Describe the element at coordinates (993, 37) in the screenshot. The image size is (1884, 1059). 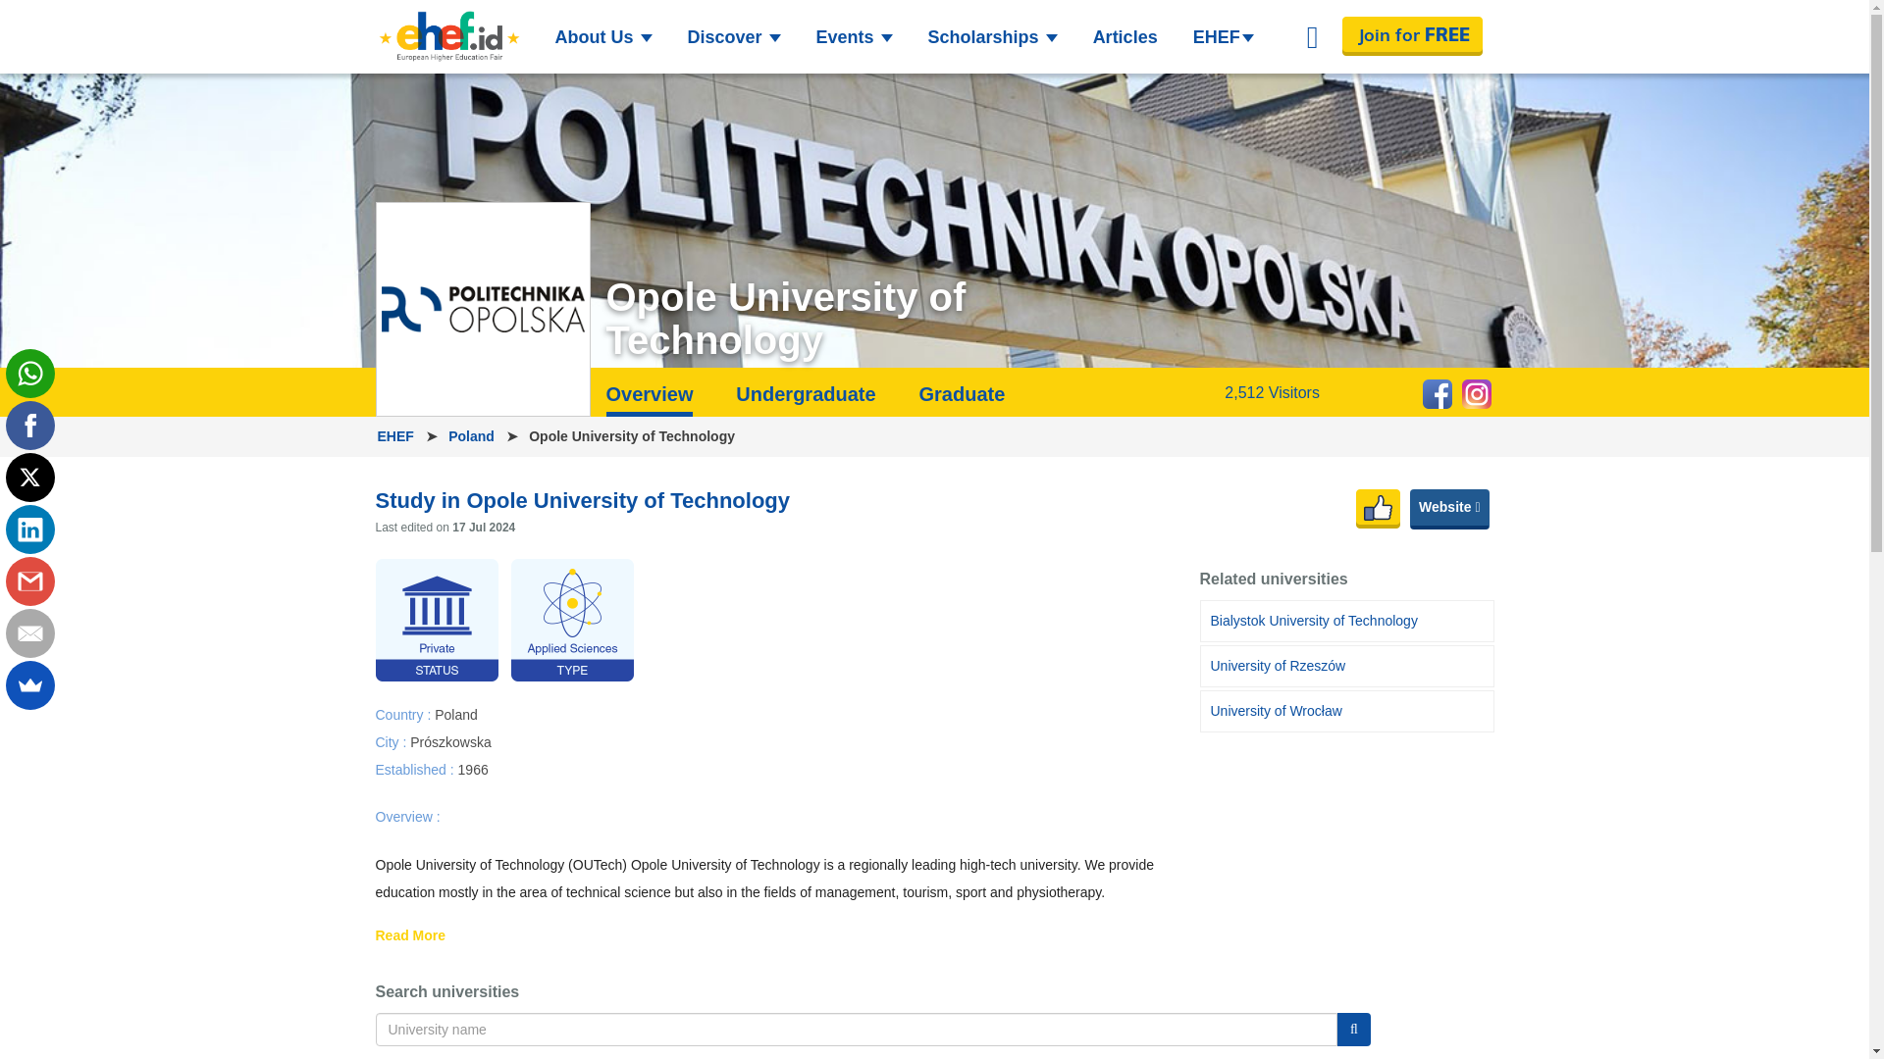
I see `Scholarships` at that location.